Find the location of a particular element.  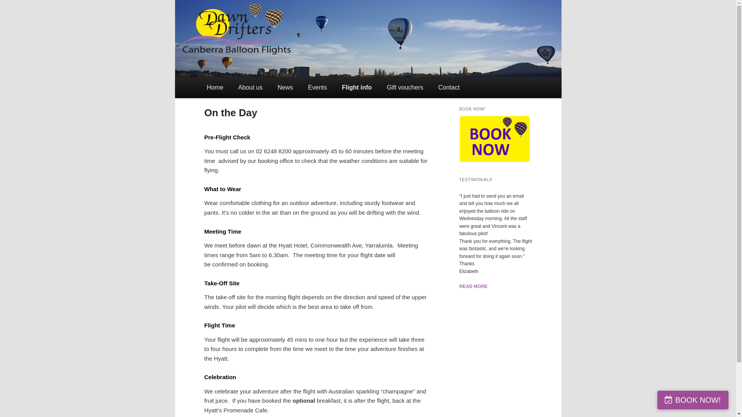

Balloon Flight Bookings is located at coordinates (495, 139).